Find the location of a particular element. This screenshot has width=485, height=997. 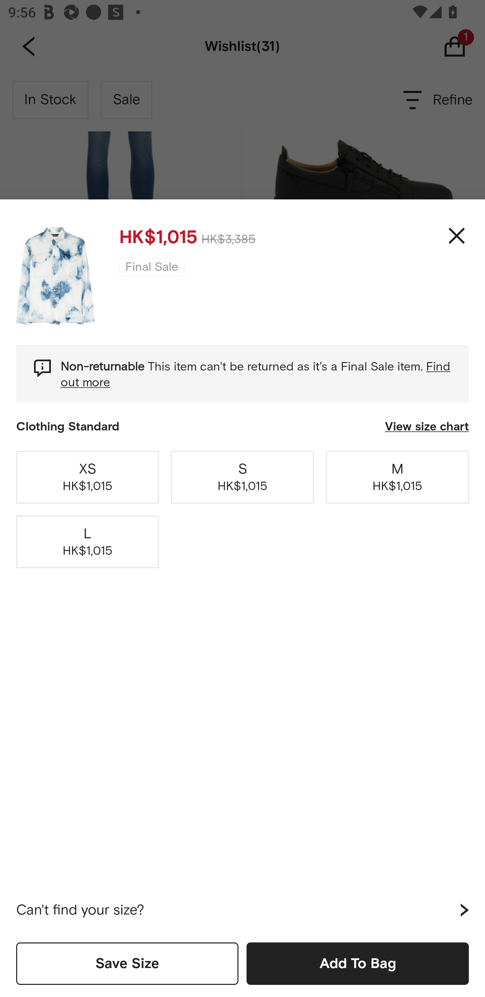

M HK$1,015 is located at coordinates (397, 477).